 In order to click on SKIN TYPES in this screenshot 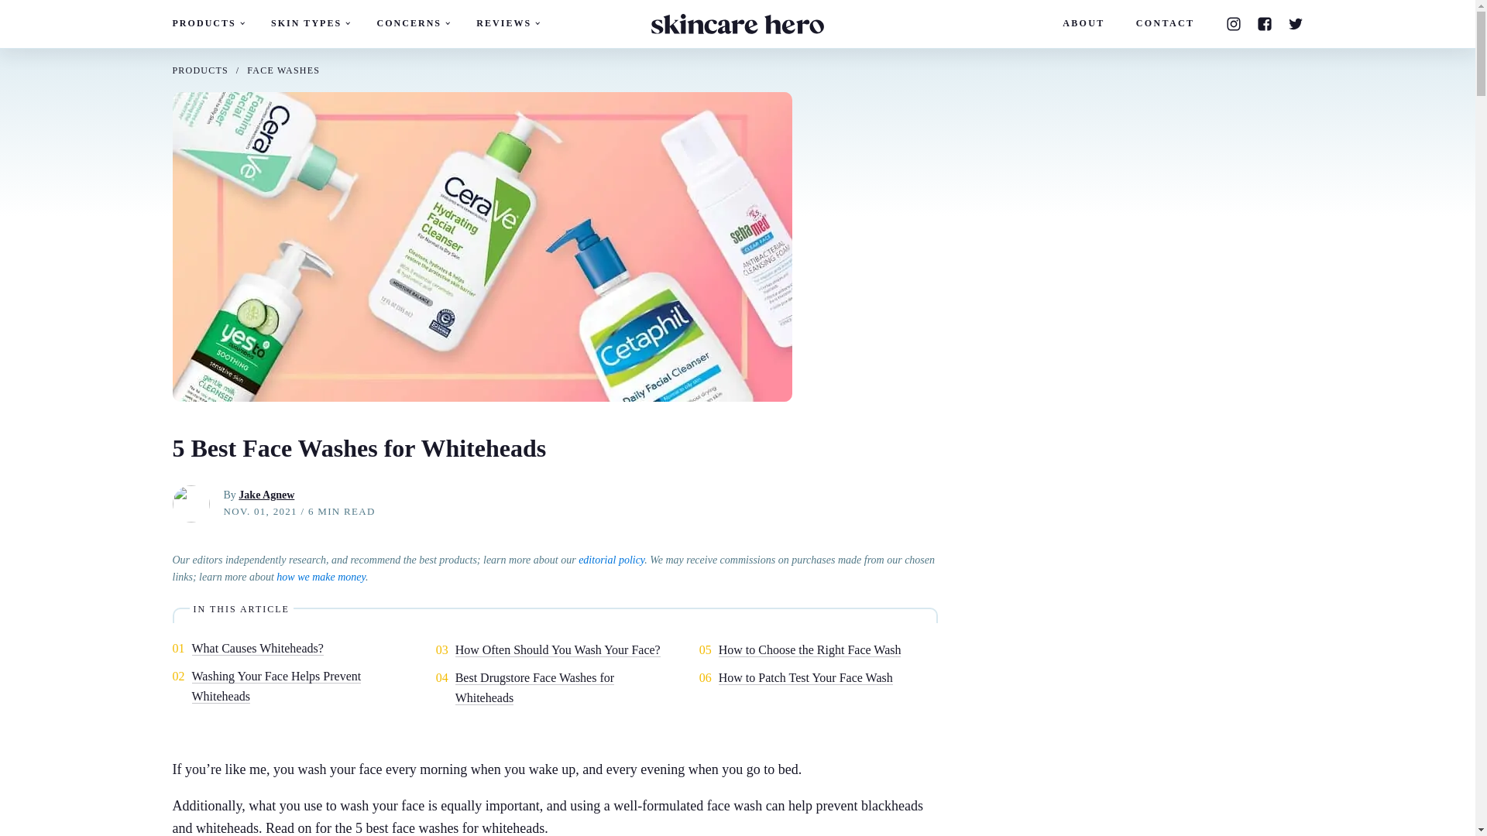, I will do `click(310, 23)`.